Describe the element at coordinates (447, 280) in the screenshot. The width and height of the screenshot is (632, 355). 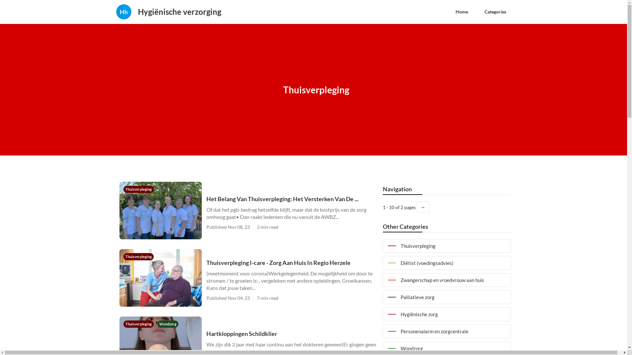
I see `Zwangerschap en vroedvrouw aan huis` at that location.